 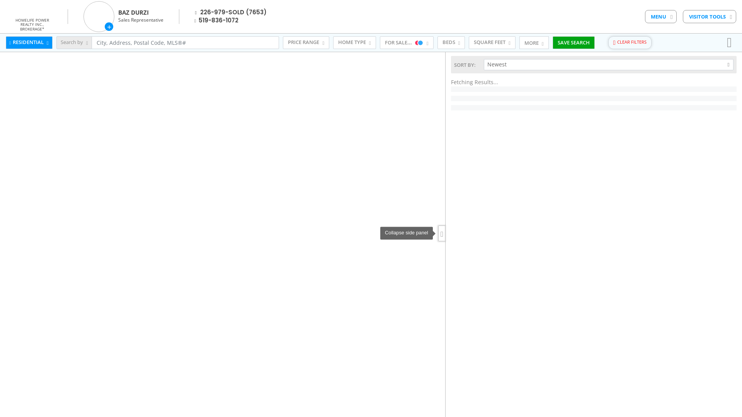 I want to click on PRICE RANGE, so click(x=306, y=43).